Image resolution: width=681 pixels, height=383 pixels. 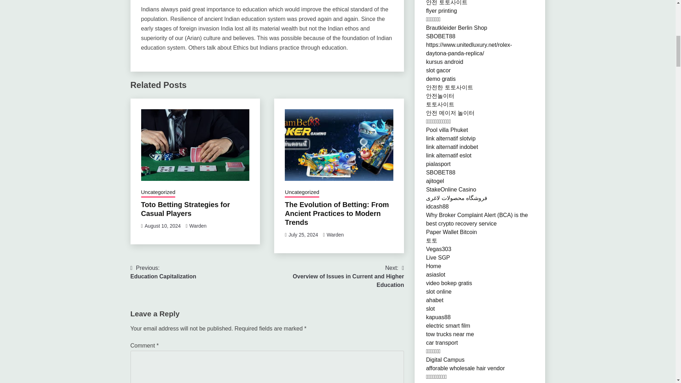 What do you see at coordinates (302, 193) in the screenshot?
I see `Uncategorized` at bounding box center [302, 193].